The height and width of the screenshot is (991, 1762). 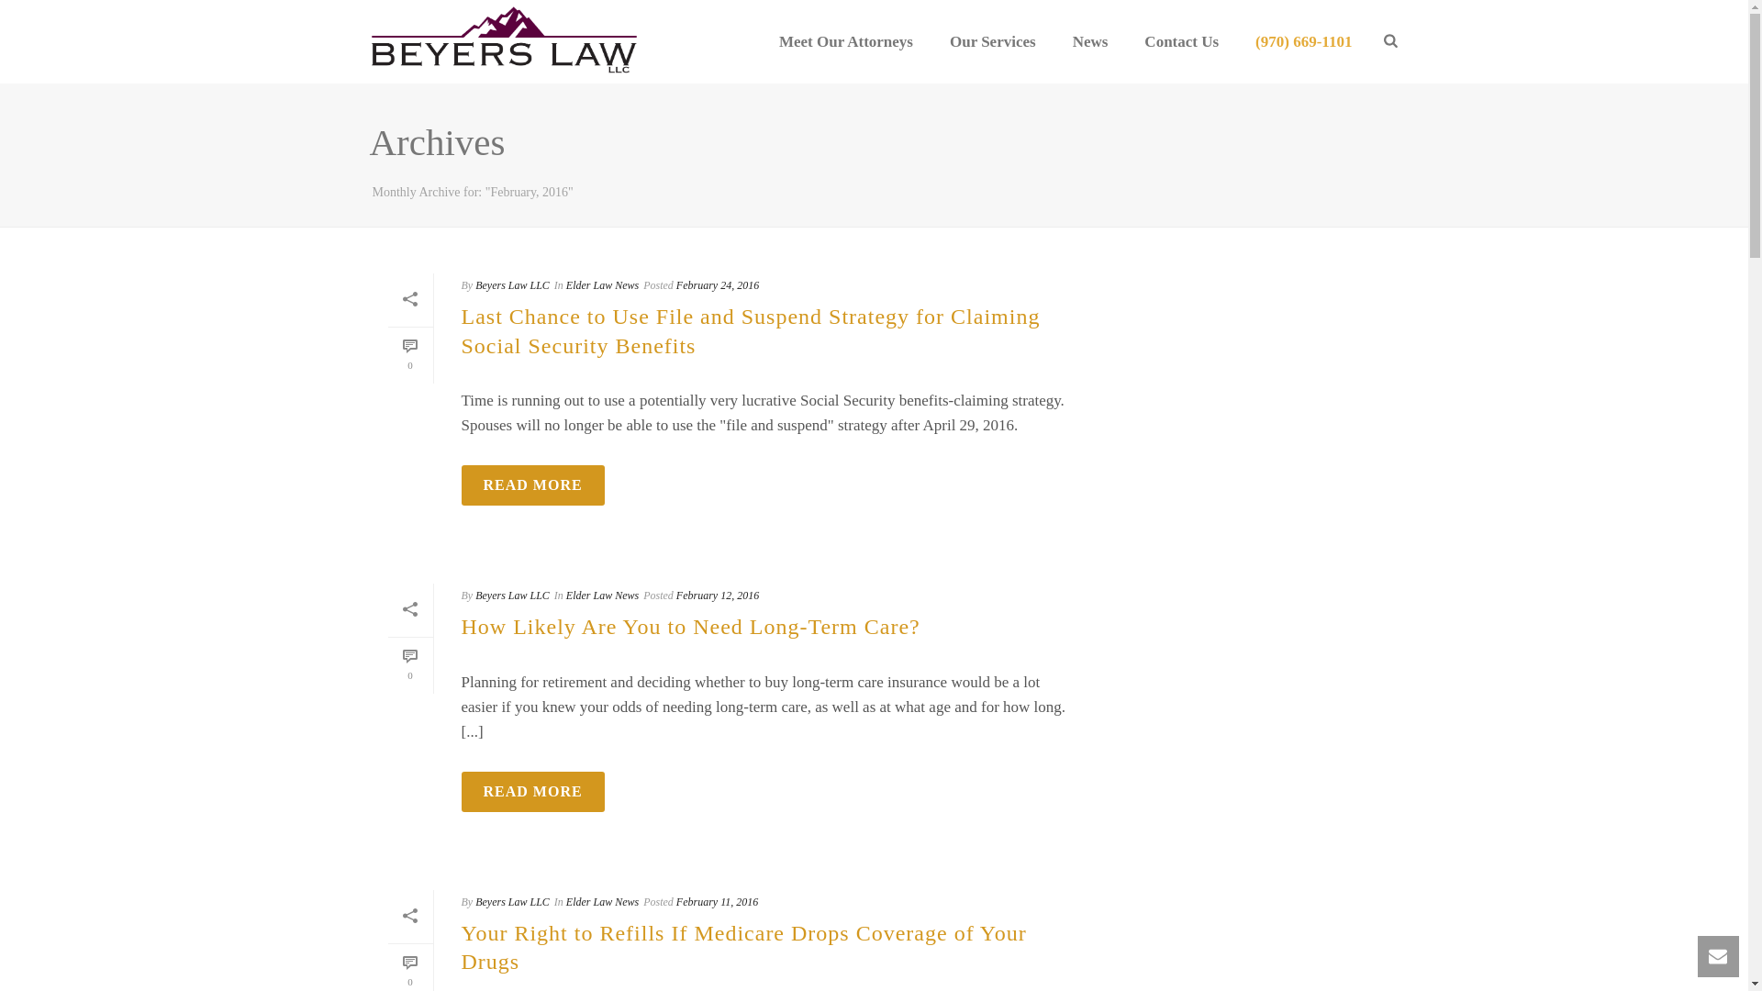 What do you see at coordinates (993, 42) in the screenshot?
I see `Our Services` at bounding box center [993, 42].